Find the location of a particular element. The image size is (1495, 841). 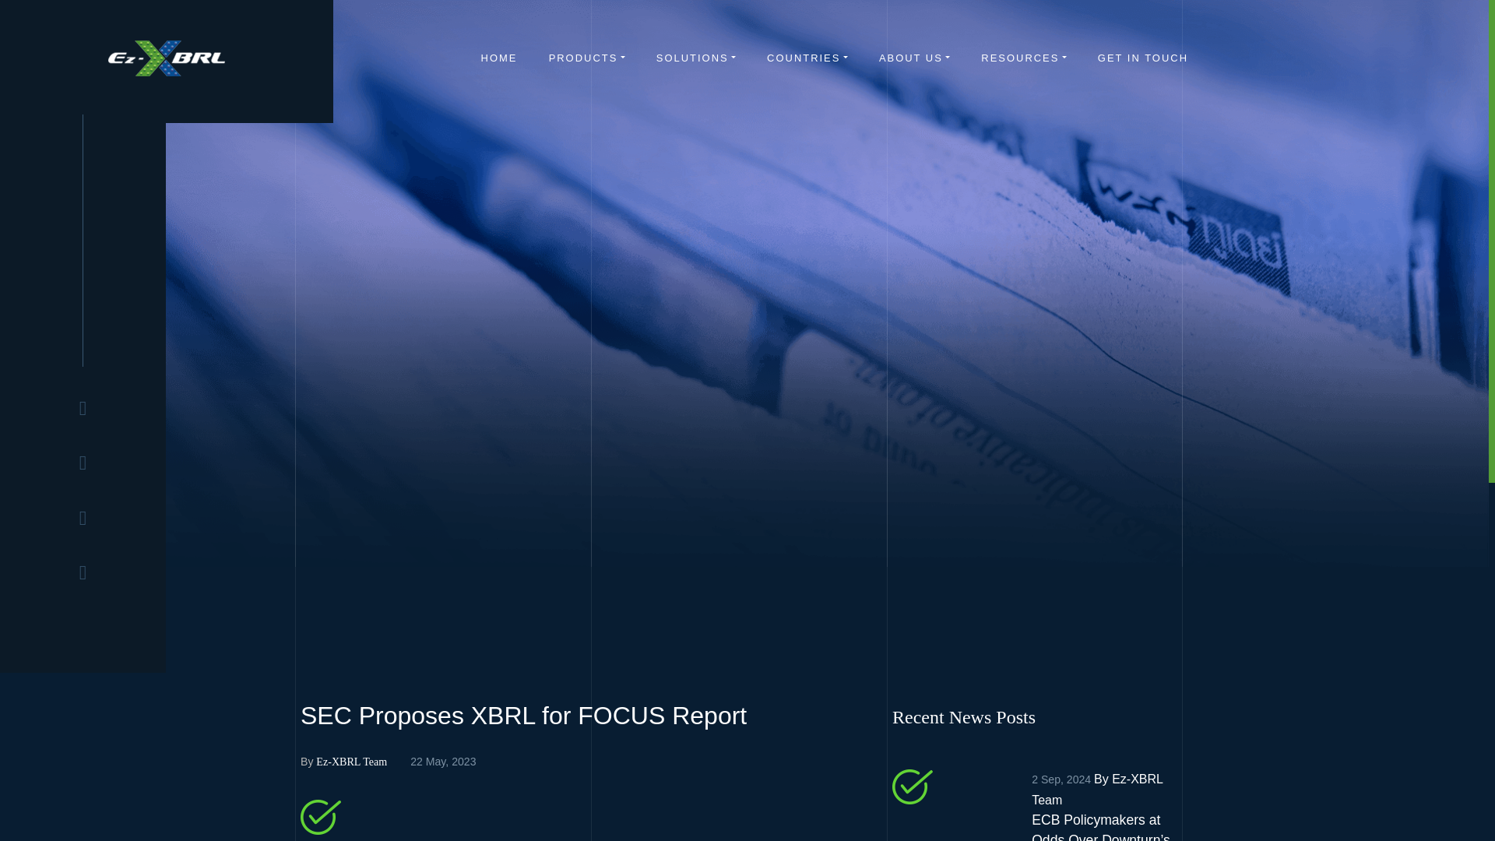

RESOURCES is located at coordinates (1023, 58).